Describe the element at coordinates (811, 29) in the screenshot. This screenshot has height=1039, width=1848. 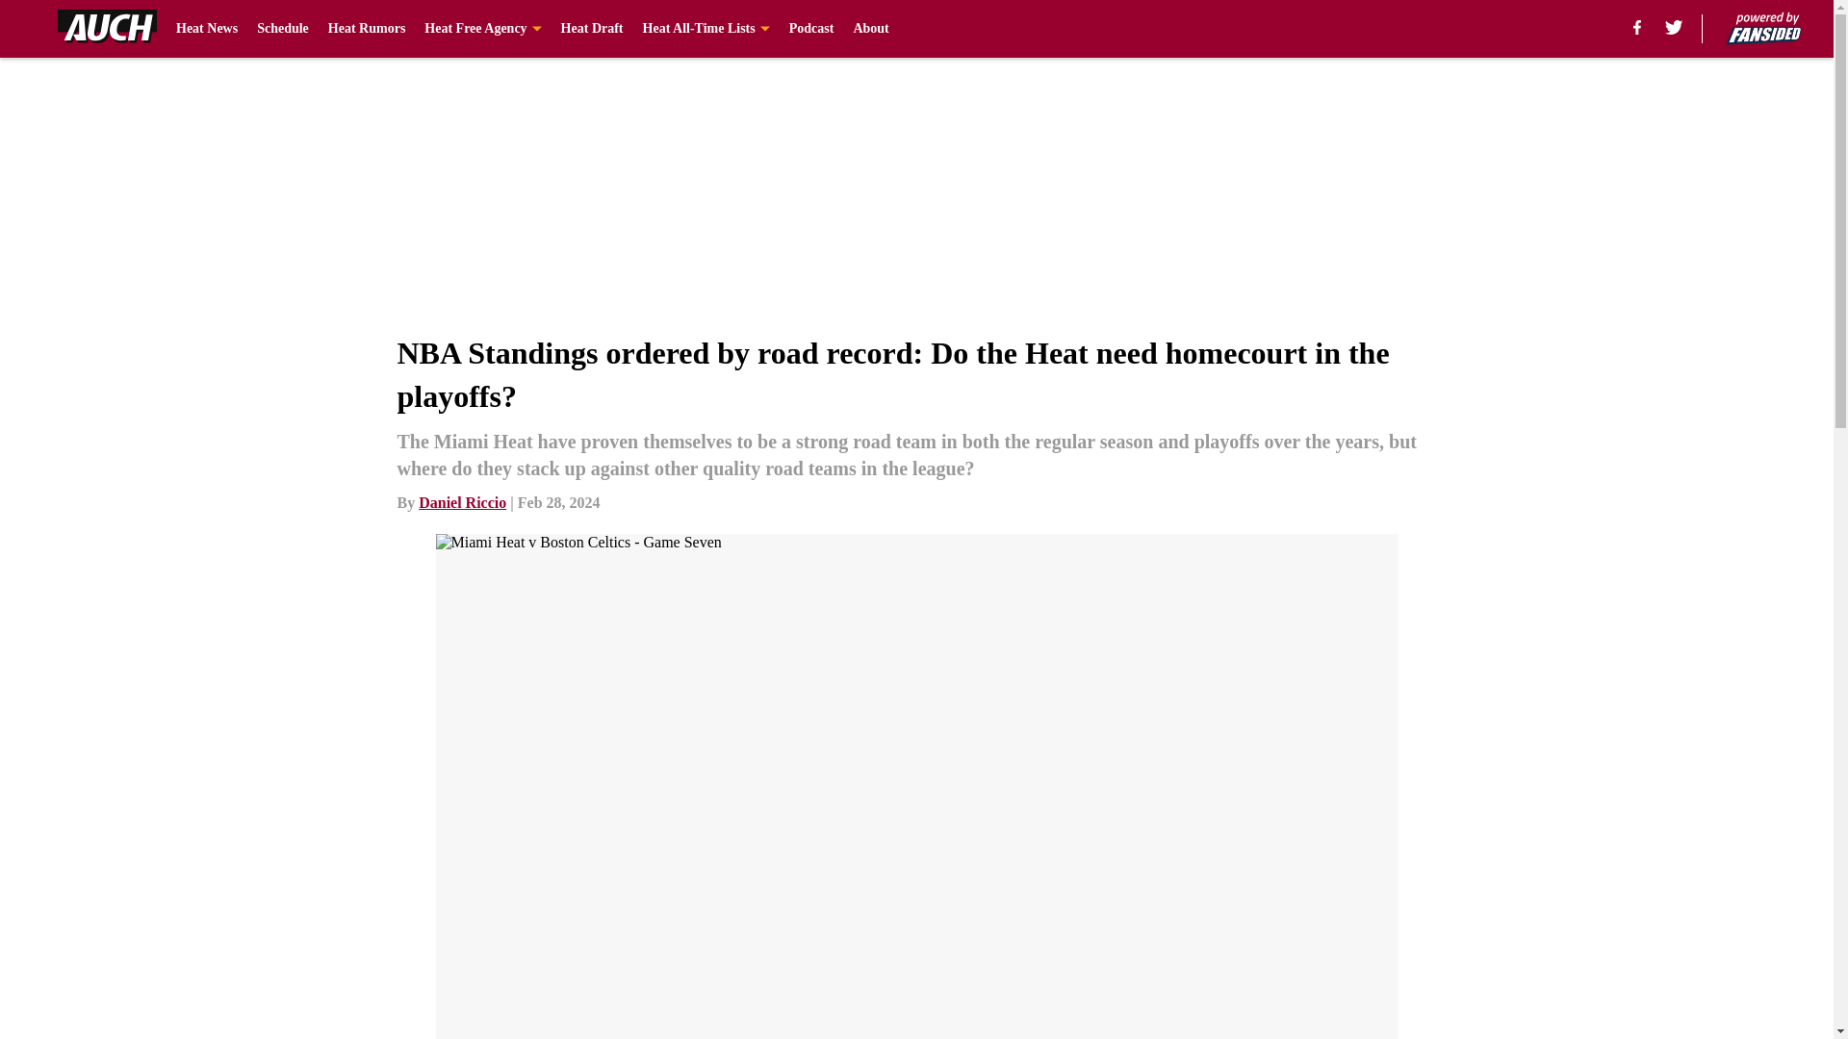
I see `Podcast` at that location.